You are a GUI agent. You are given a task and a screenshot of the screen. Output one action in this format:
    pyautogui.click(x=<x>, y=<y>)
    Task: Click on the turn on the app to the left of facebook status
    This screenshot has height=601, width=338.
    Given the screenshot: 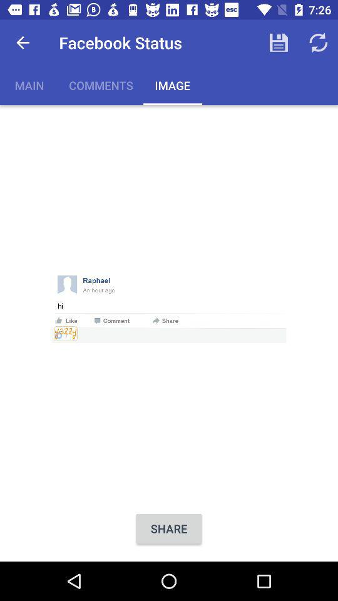 What is the action you would take?
    pyautogui.click(x=23, y=43)
    